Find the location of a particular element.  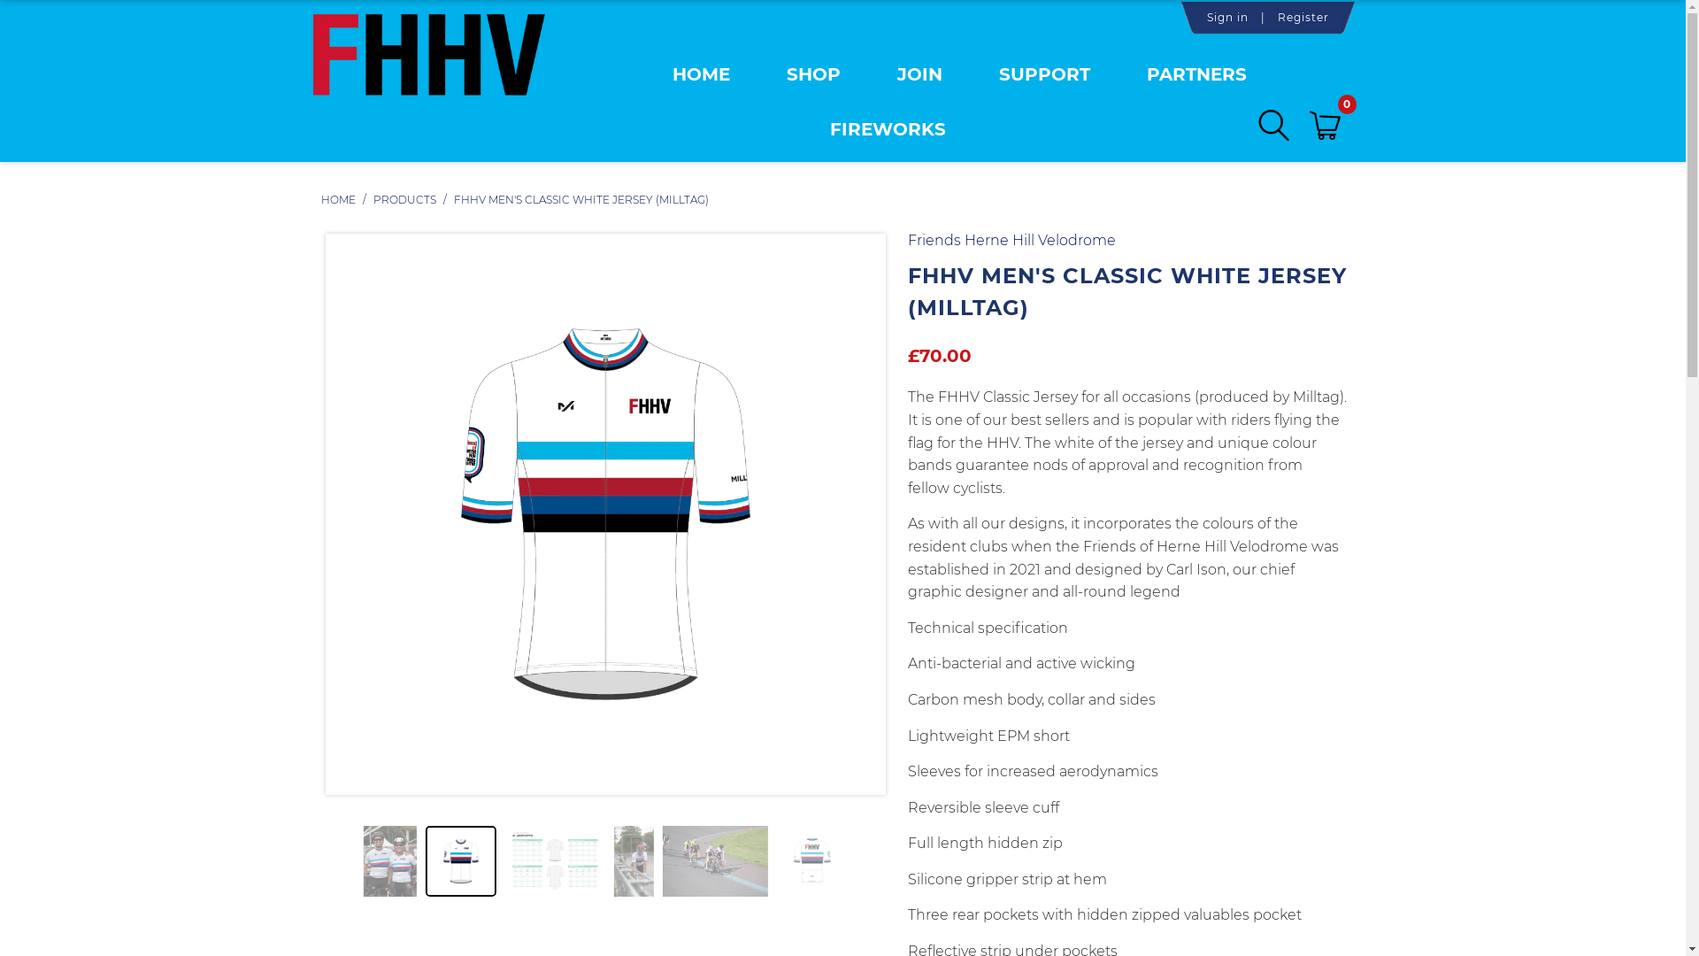

SHOP is located at coordinates (814, 81).